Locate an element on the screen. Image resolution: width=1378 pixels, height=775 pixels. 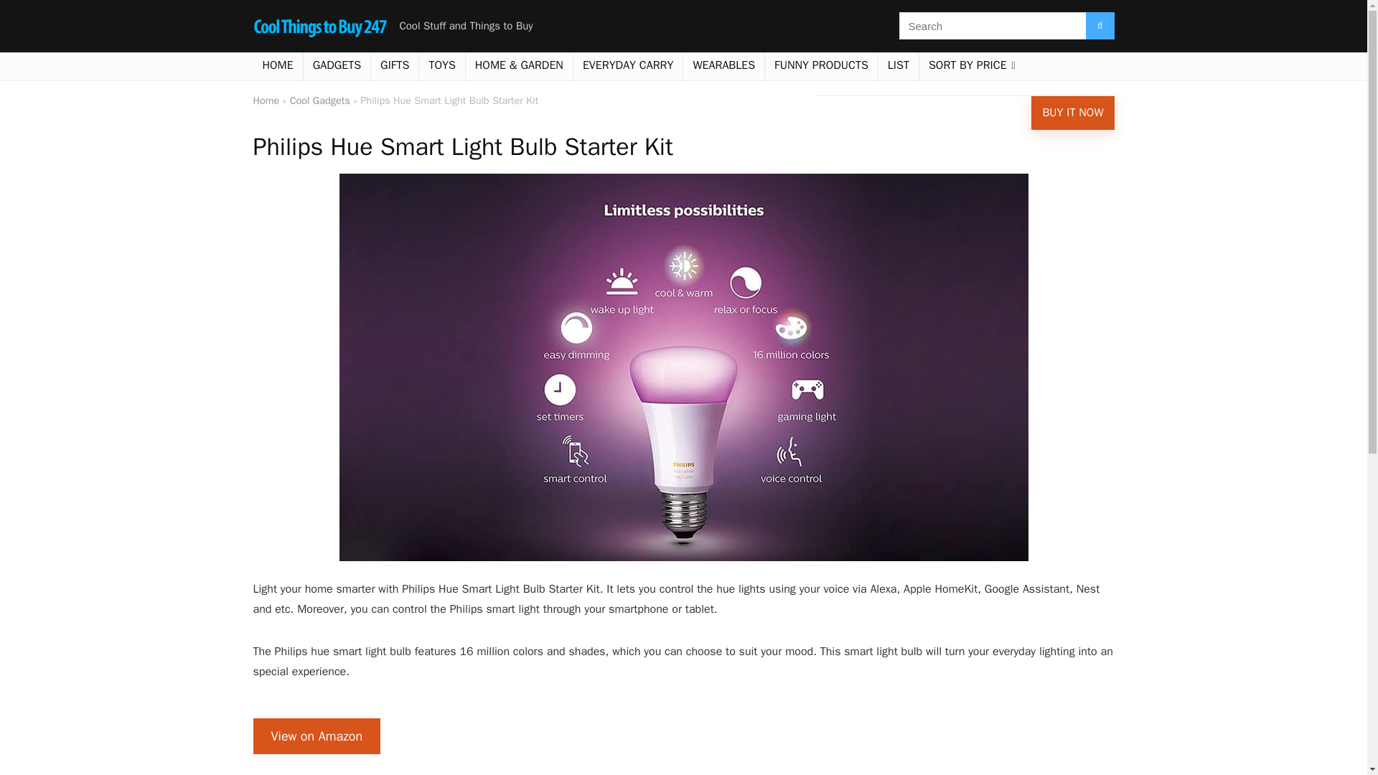
Home is located at coordinates (266, 100).